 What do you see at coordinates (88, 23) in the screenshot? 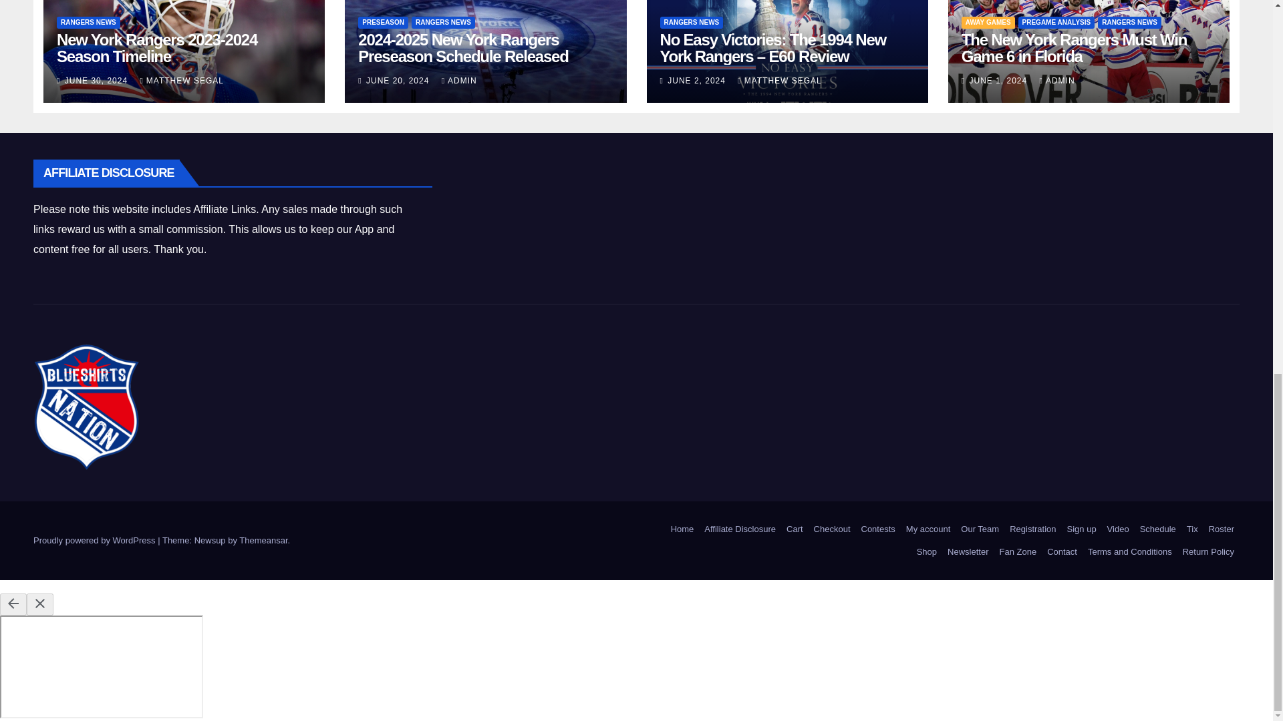
I see `RANGERS NEWS` at bounding box center [88, 23].